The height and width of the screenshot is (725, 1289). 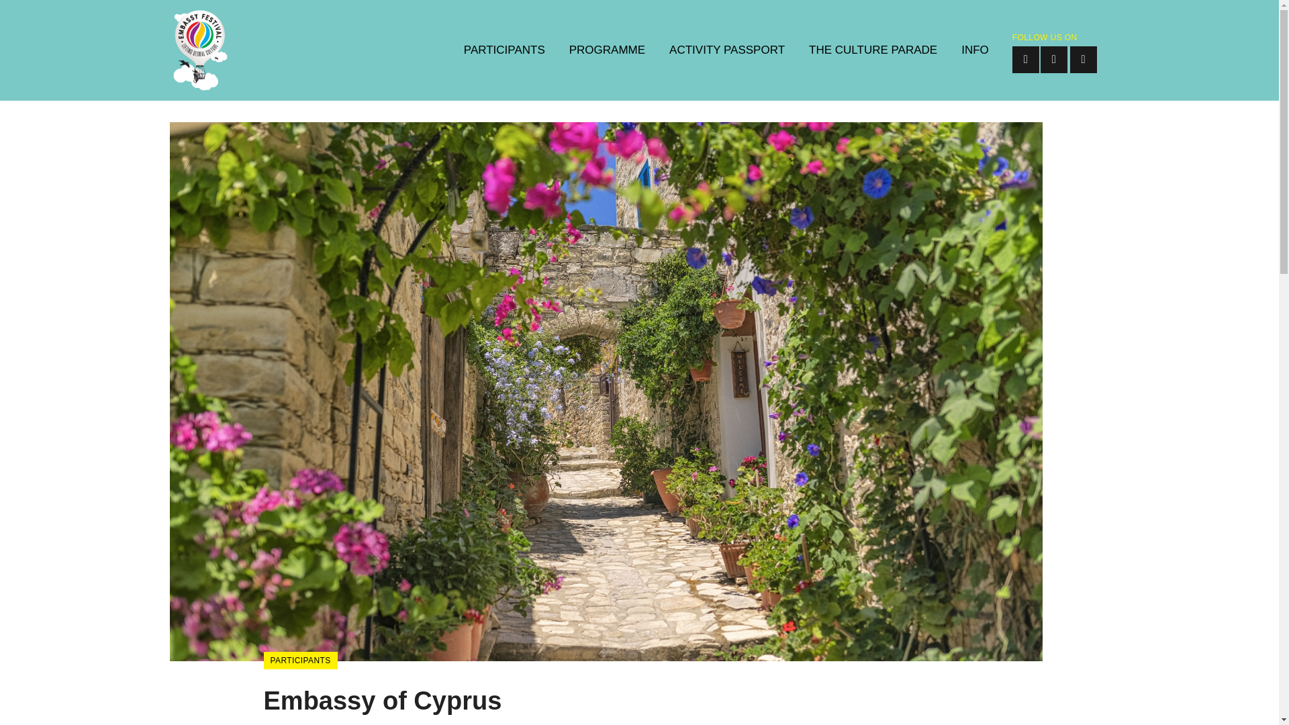 I want to click on ACTIVITY PASSPORT, so click(x=726, y=50).